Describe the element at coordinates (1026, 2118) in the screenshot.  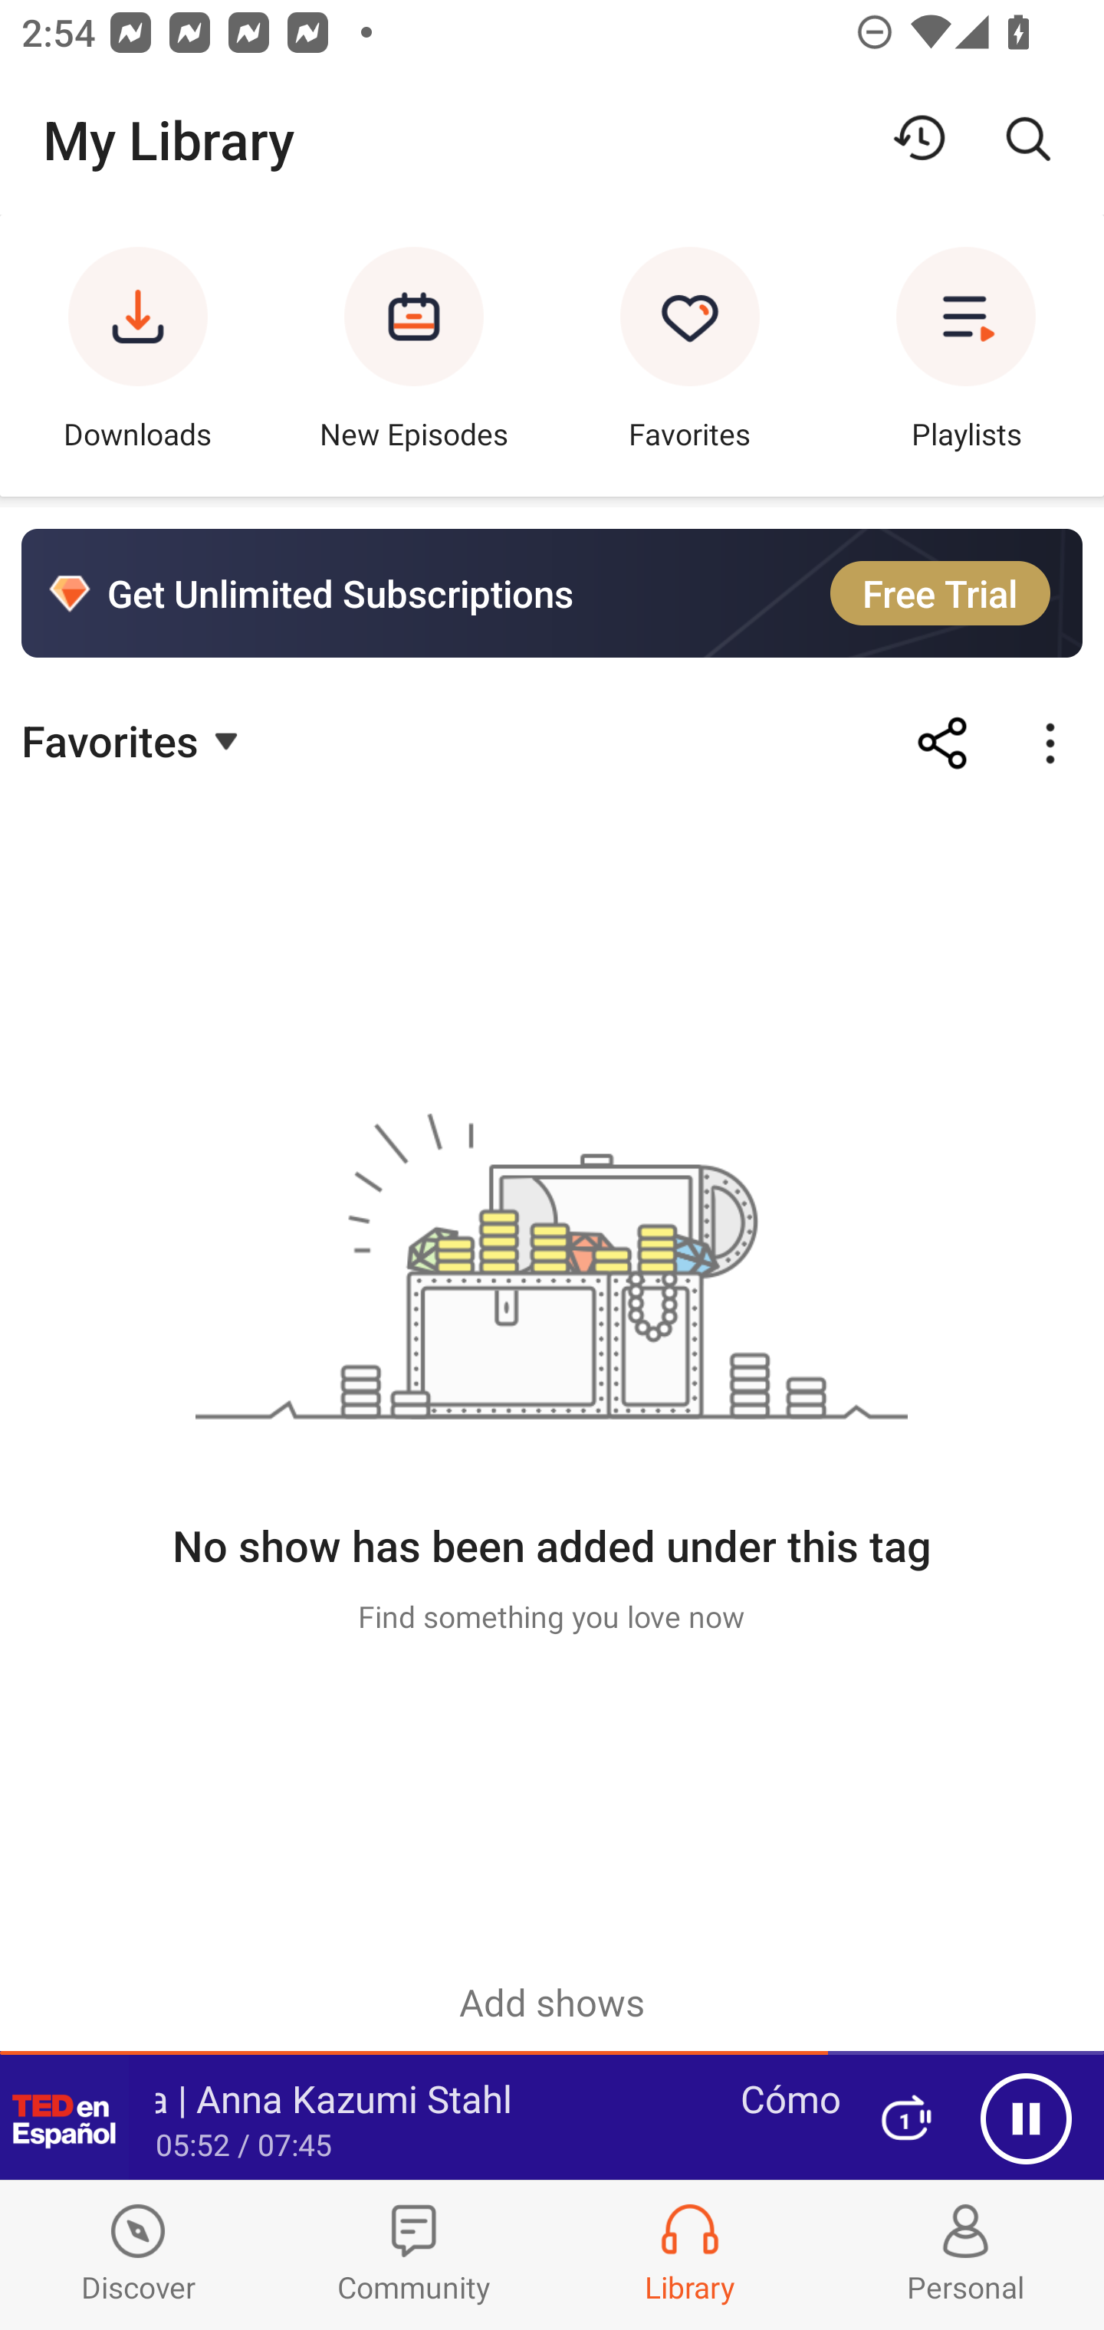
I see `Pause` at that location.